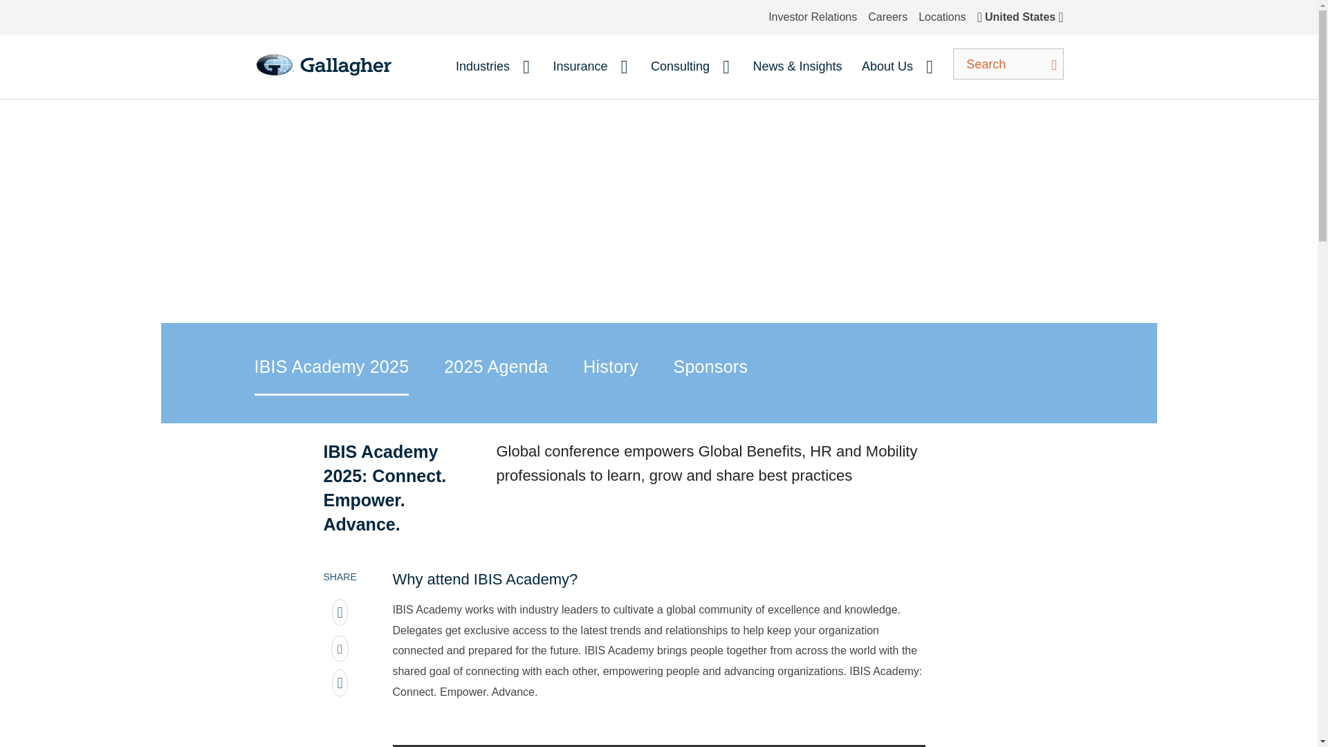 The height and width of the screenshot is (747, 1328). I want to click on Careers, so click(887, 17).